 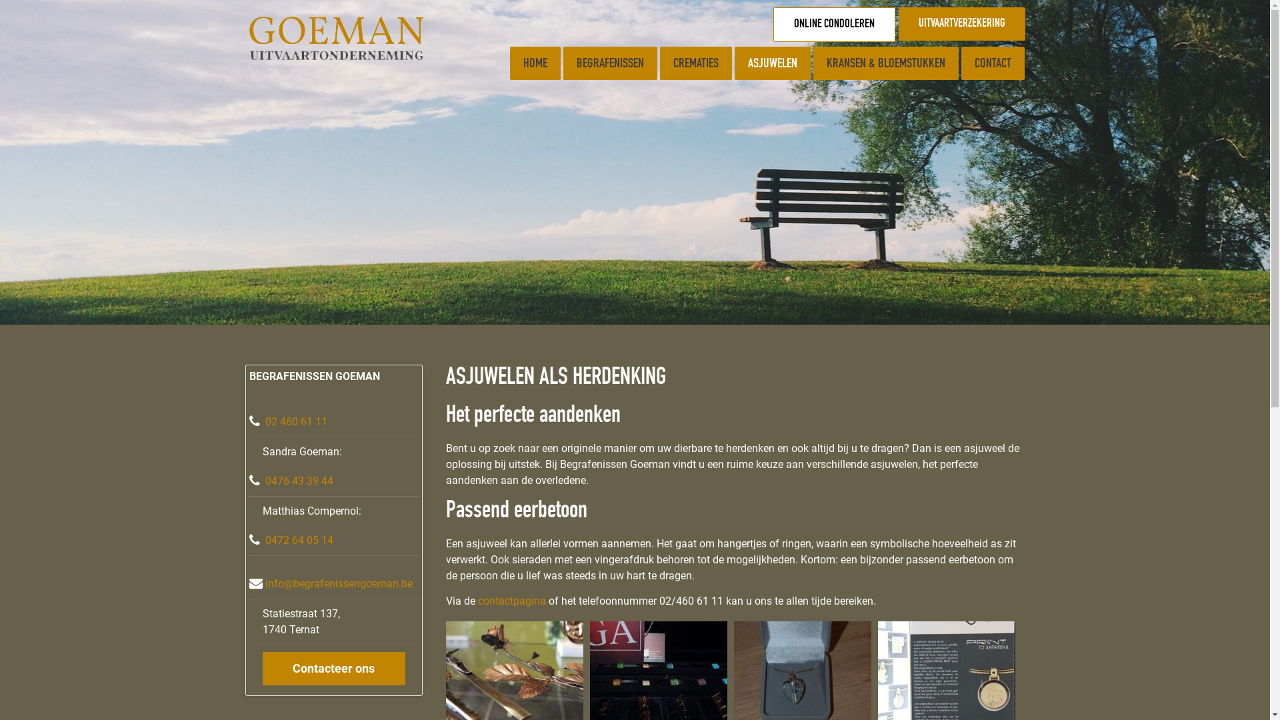 What do you see at coordinates (535, 63) in the screenshot?
I see `HOME` at bounding box center [535, 63].